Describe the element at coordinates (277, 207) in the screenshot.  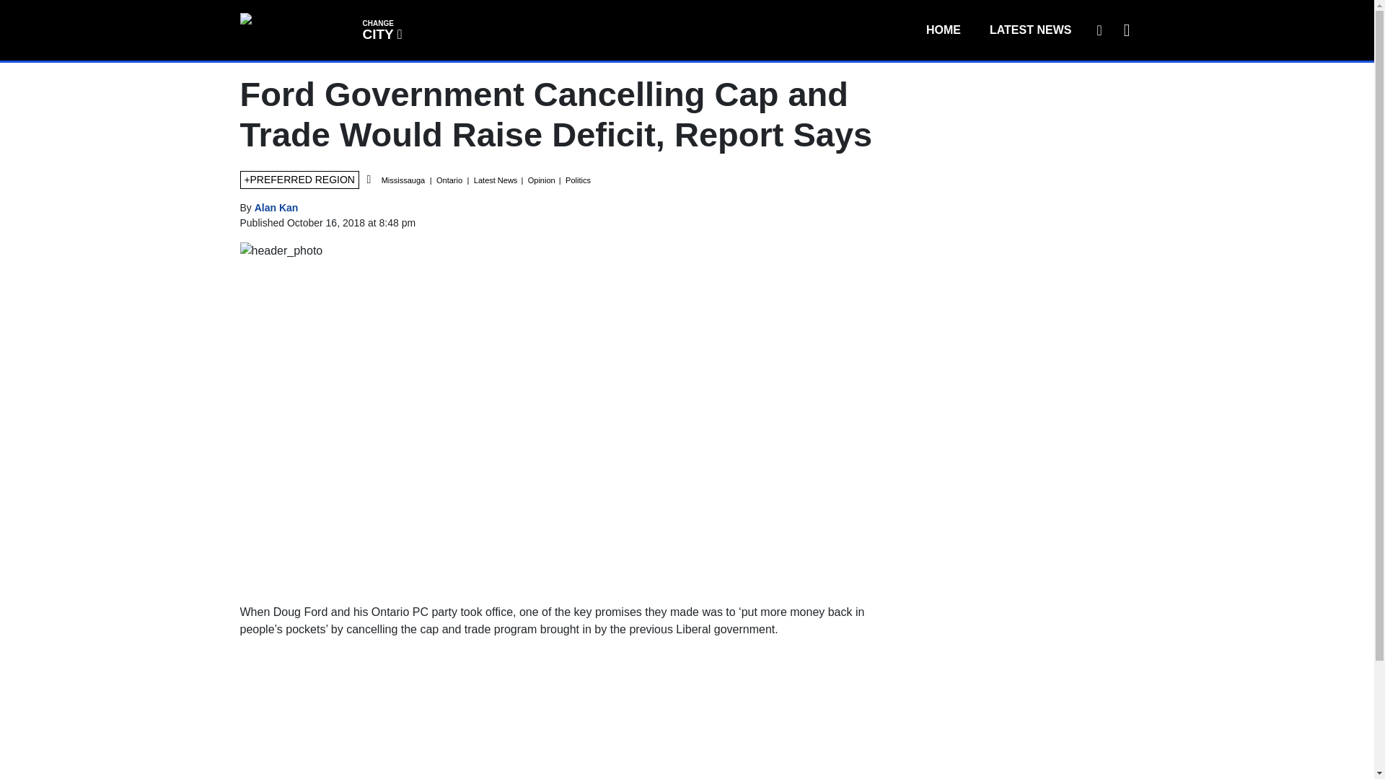
I see `HOME` at that location.